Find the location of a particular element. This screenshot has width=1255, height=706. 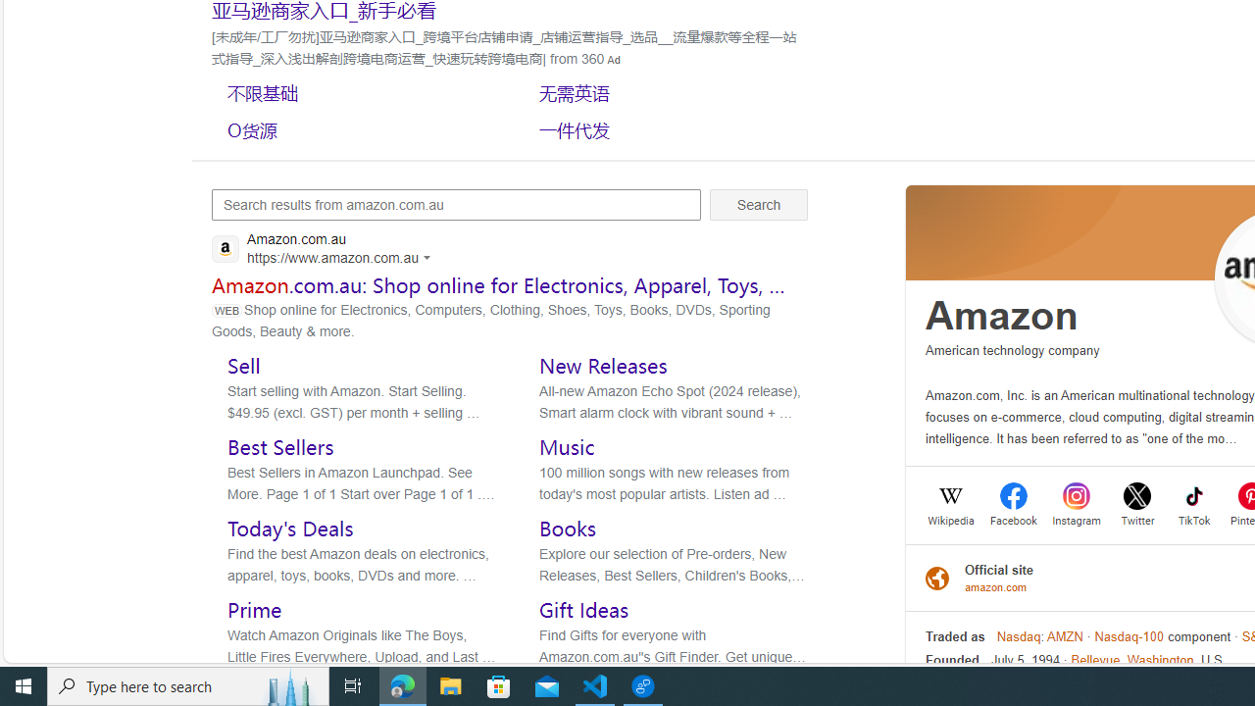

amazon.com is located at coordinates (999, 586).